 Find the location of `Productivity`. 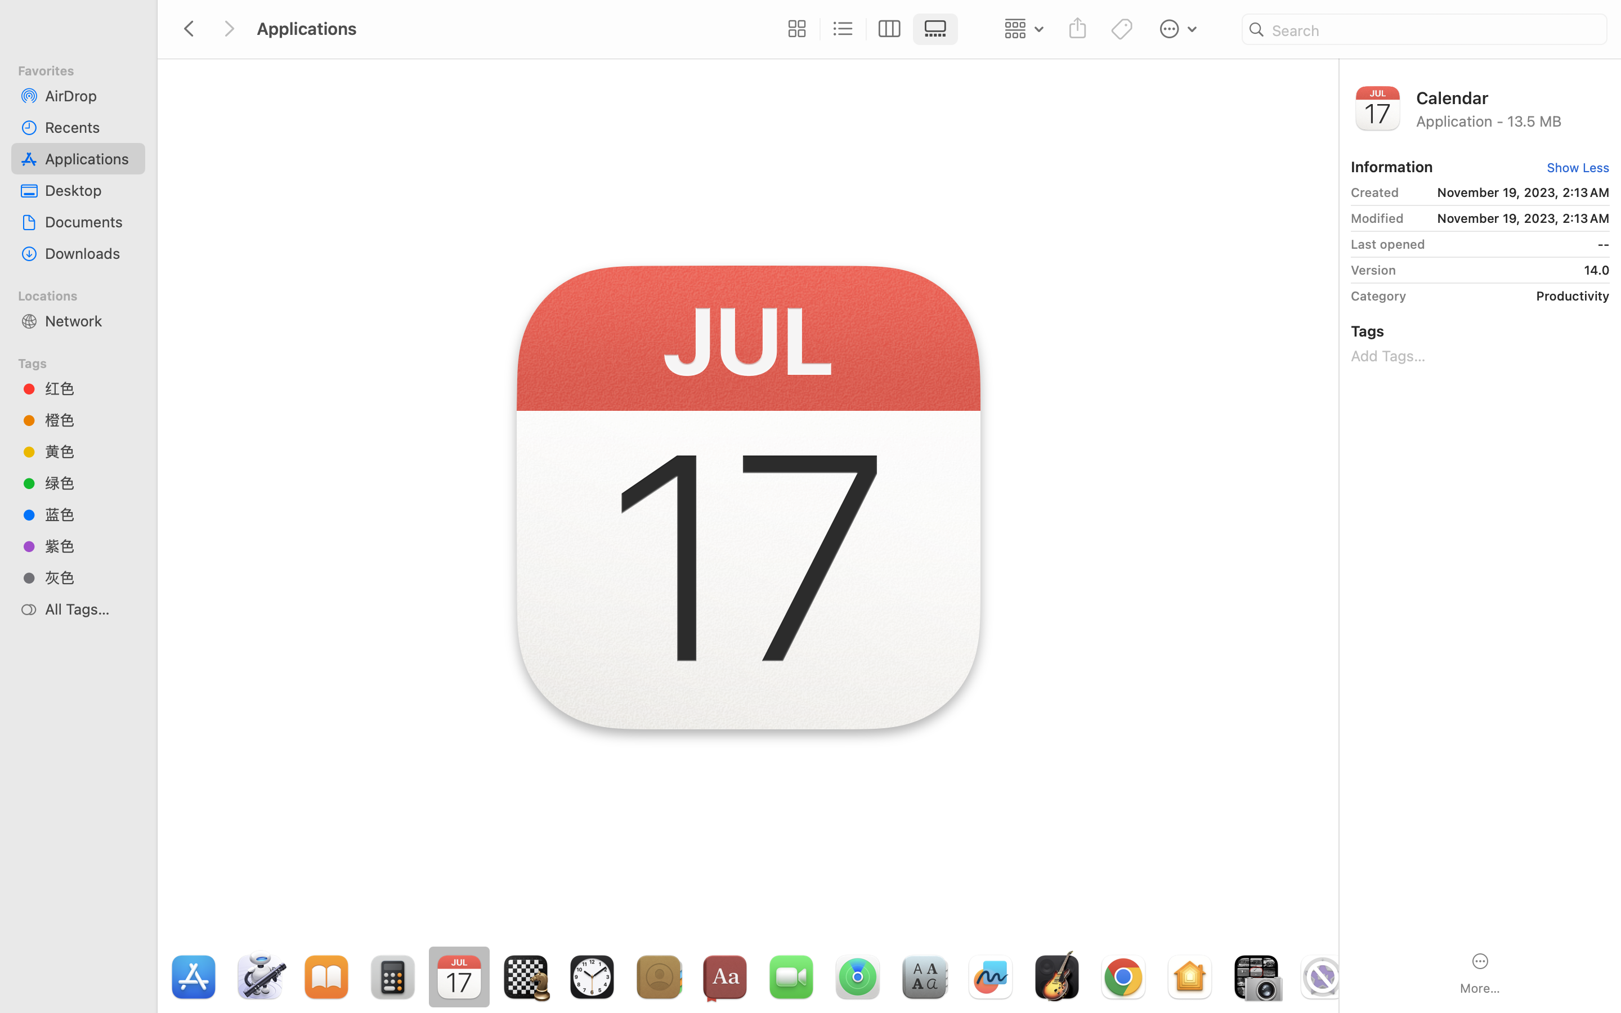

Productivity is located at coordinates (1512, 296).